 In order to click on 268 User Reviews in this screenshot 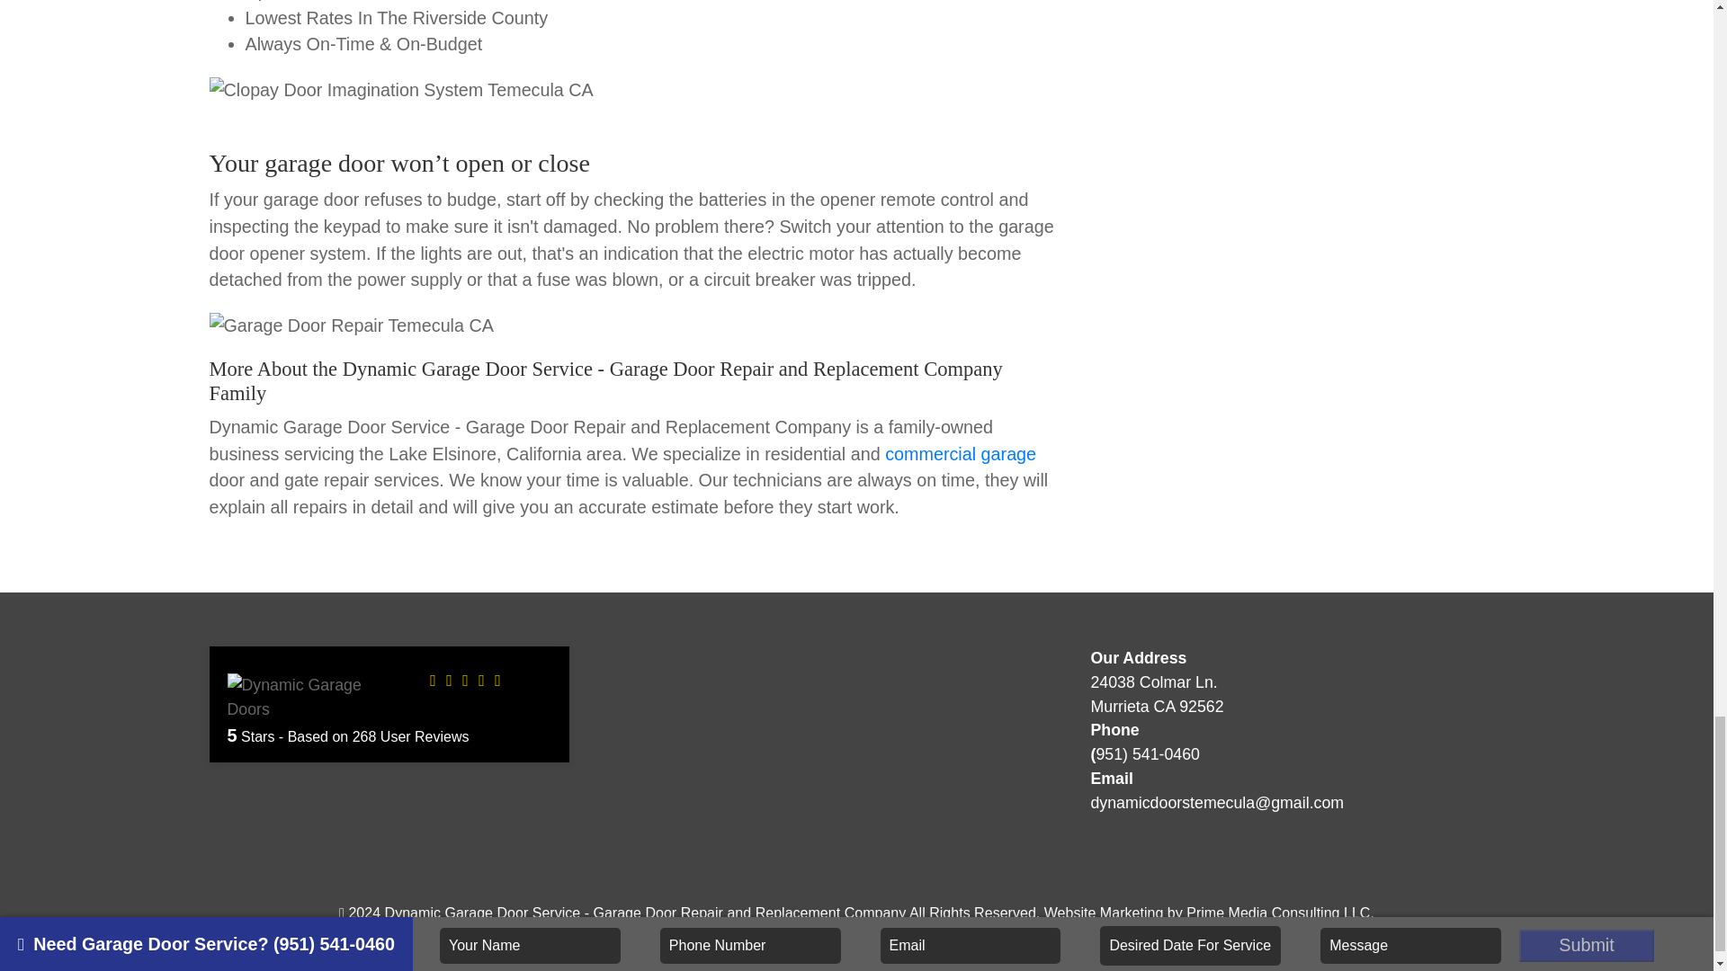, I will do `click(410, 737)`.